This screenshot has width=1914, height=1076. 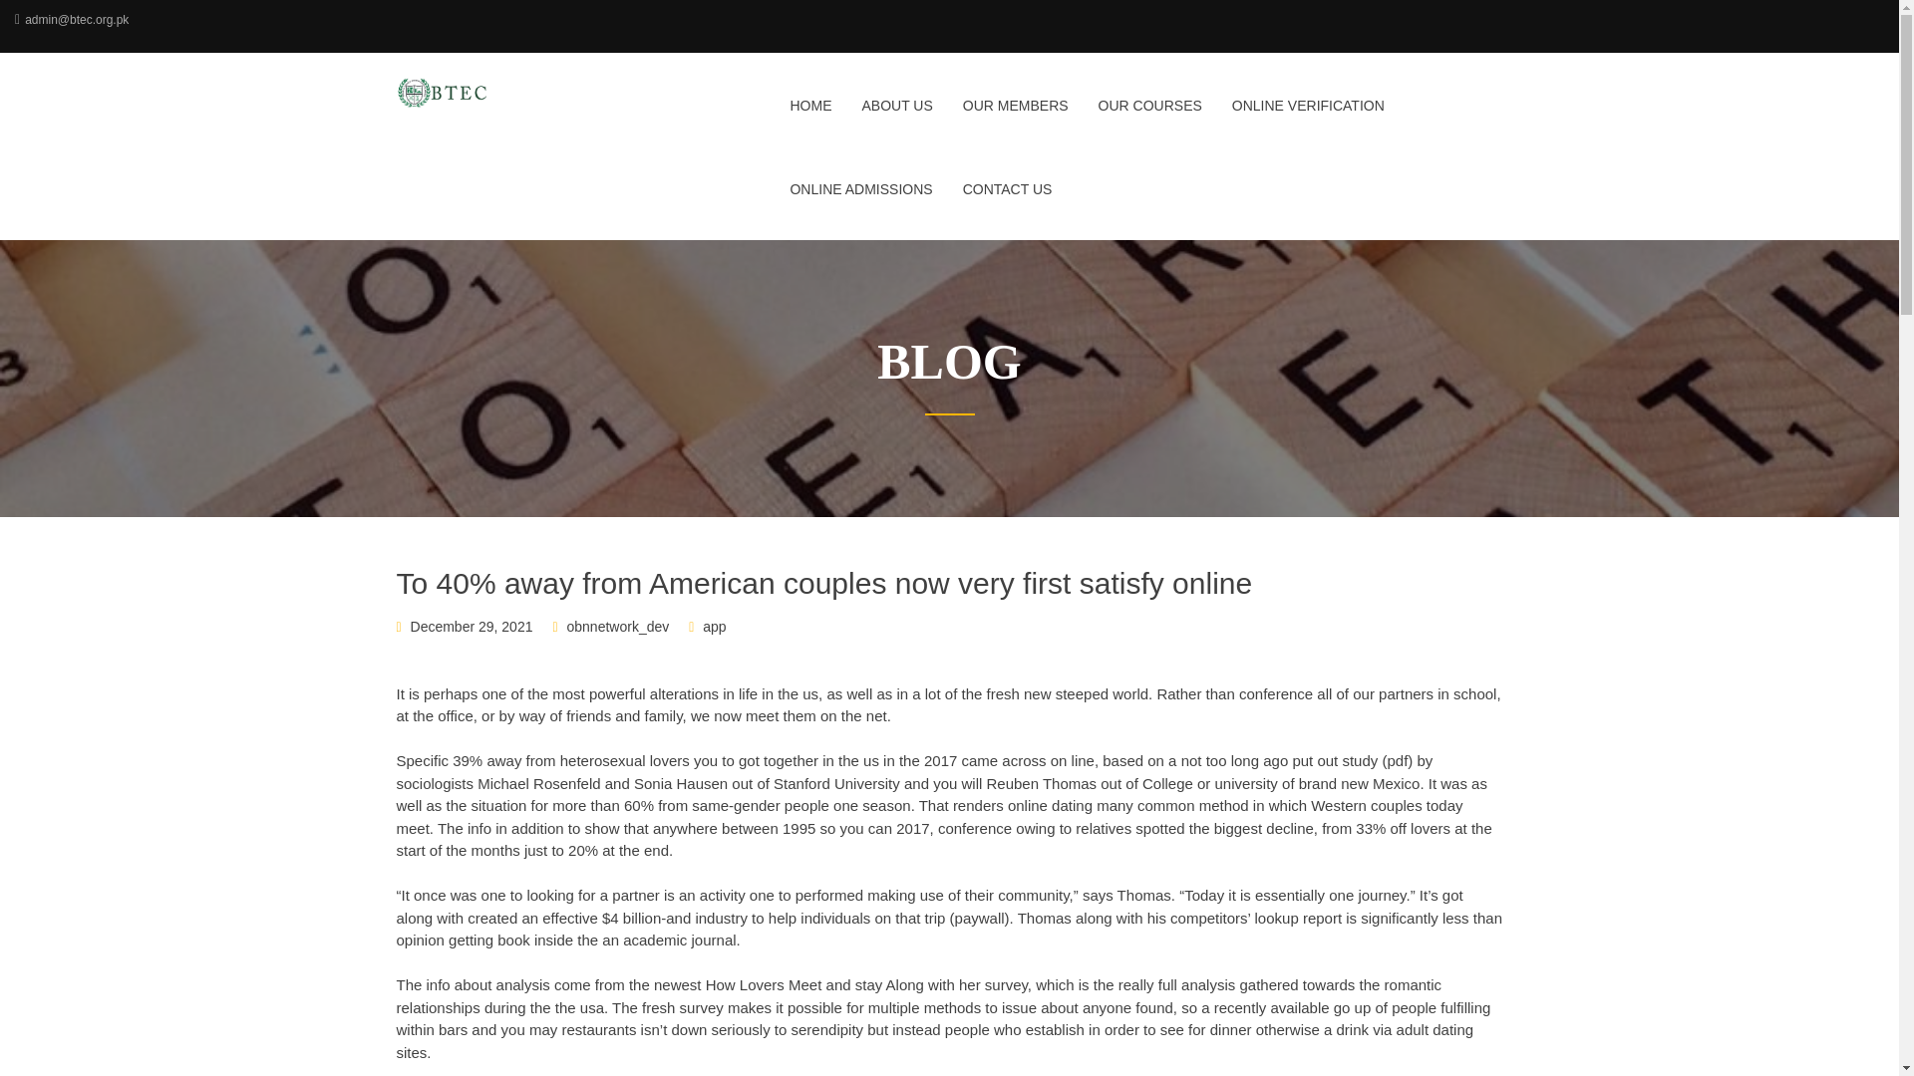 What do you see at coordinates (861, 201) in the screenshot?
I see `ONLINE ADMISSIONS` at bounding box center [861, 201].